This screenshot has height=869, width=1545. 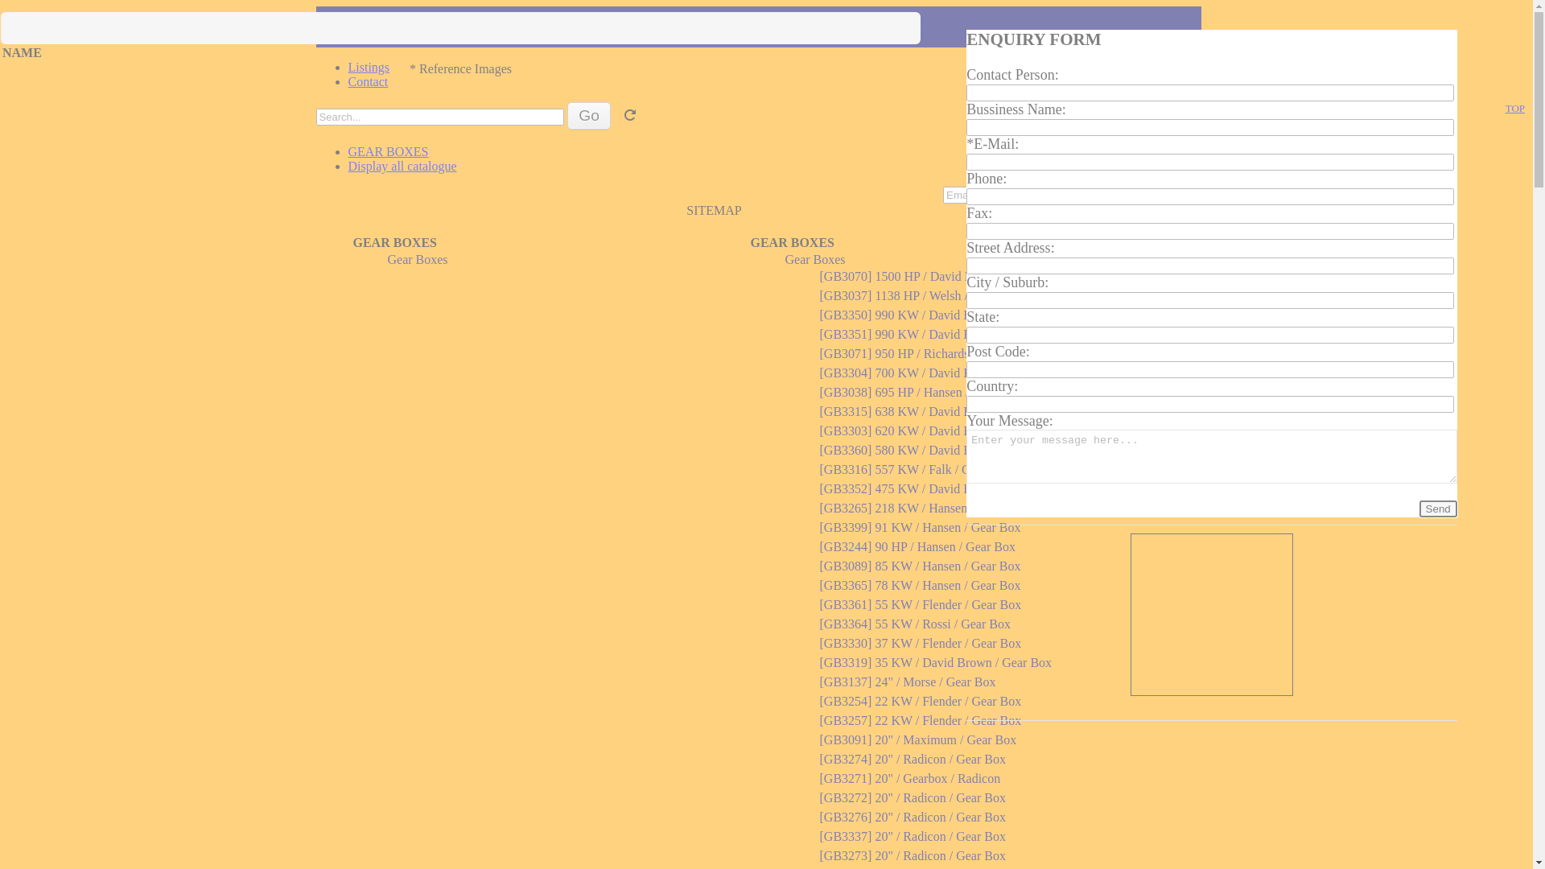 I want to click on [GB3330] 37 KW / Flender / Gear Box, so click(x=920, y=644).